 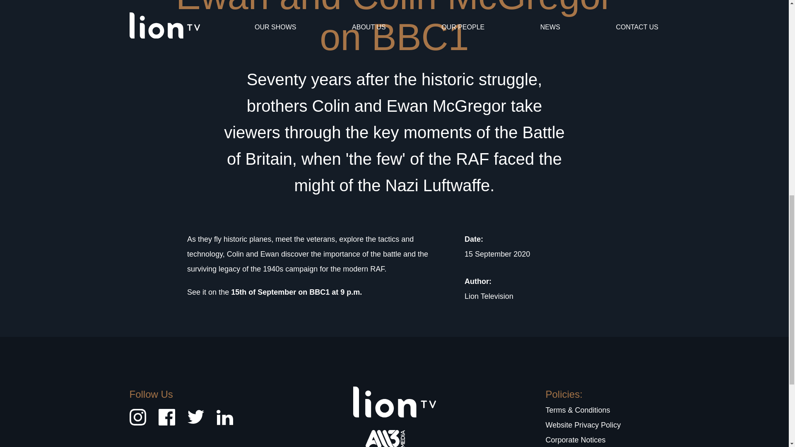 I want to click on Follow us on Instagram, so click(x=137, y=424).